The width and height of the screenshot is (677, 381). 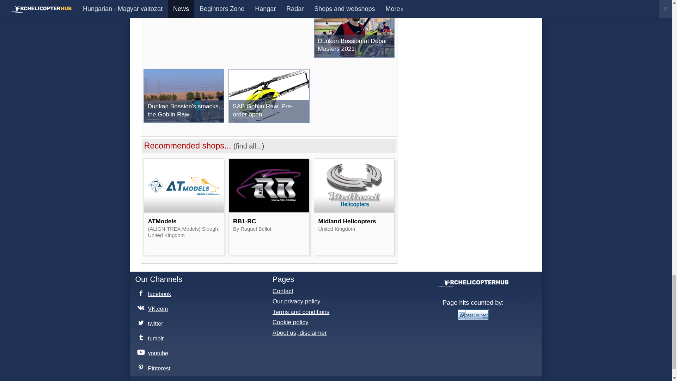 What do you see at coordinates (269, 96) in the screenshot?
I see `SAB Goblin Raw: Pre-order open` at bounding box center [269, 96].